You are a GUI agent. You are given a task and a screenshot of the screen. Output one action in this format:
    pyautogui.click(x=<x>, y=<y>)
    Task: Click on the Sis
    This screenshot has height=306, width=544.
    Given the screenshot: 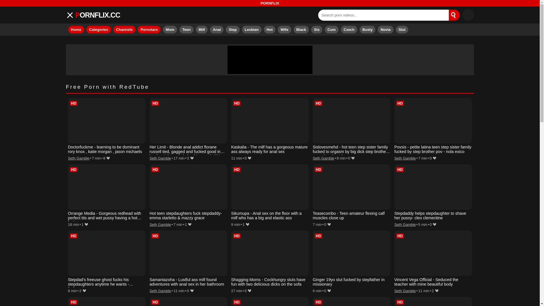 What is the action you would take?
    pyautogui.click(x=317, y=29)
    